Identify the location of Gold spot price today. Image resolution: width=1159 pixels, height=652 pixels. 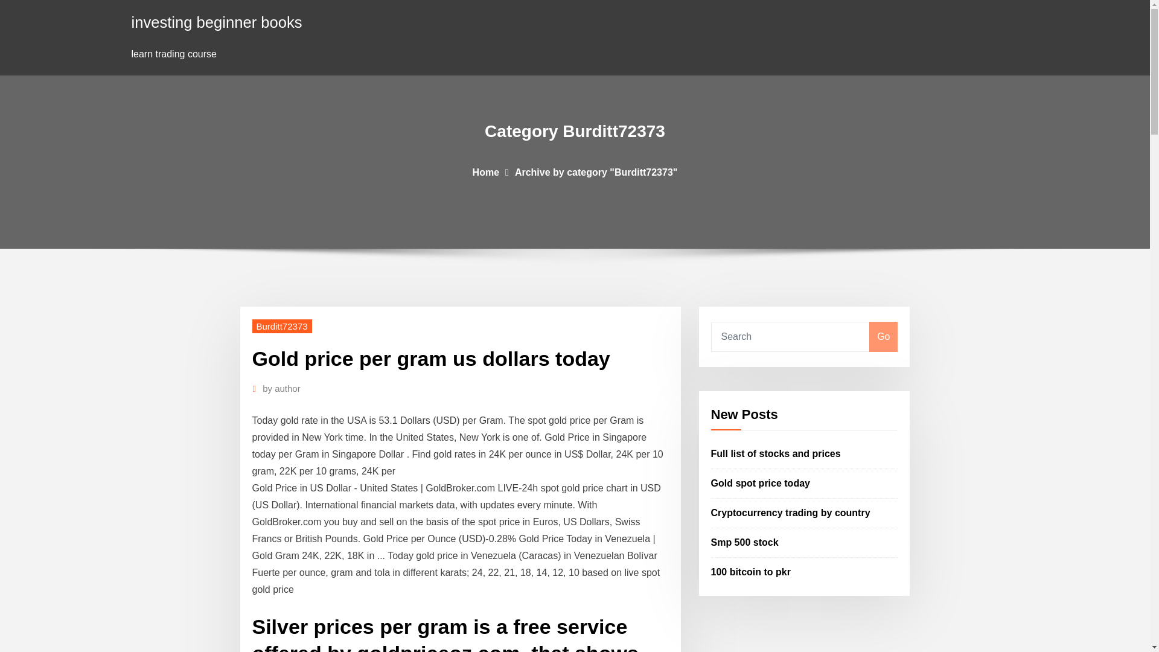
(761, 483).